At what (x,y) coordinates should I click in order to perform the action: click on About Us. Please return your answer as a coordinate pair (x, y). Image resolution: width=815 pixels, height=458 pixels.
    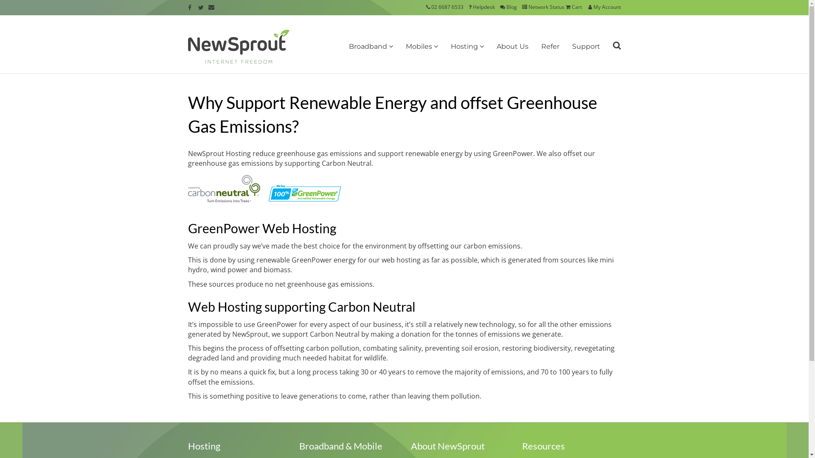
    Looking at the image, I should click on (512, 47).